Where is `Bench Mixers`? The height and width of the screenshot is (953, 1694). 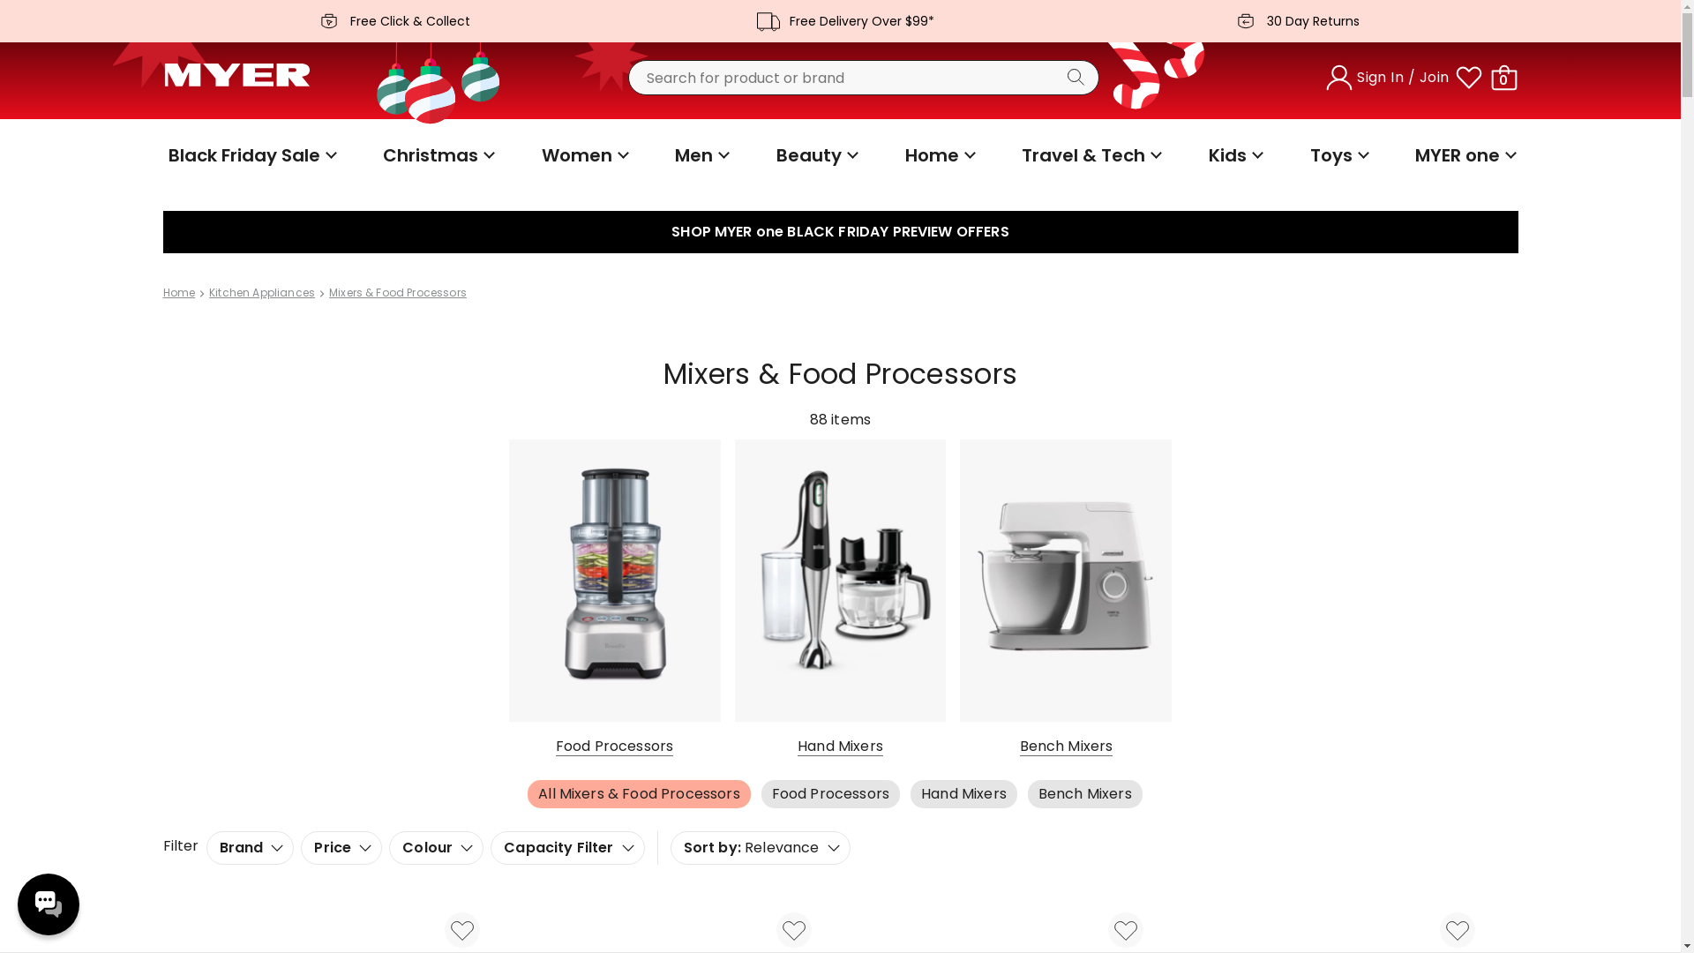
Bench Mixers is located at coordinates (1066, 598).